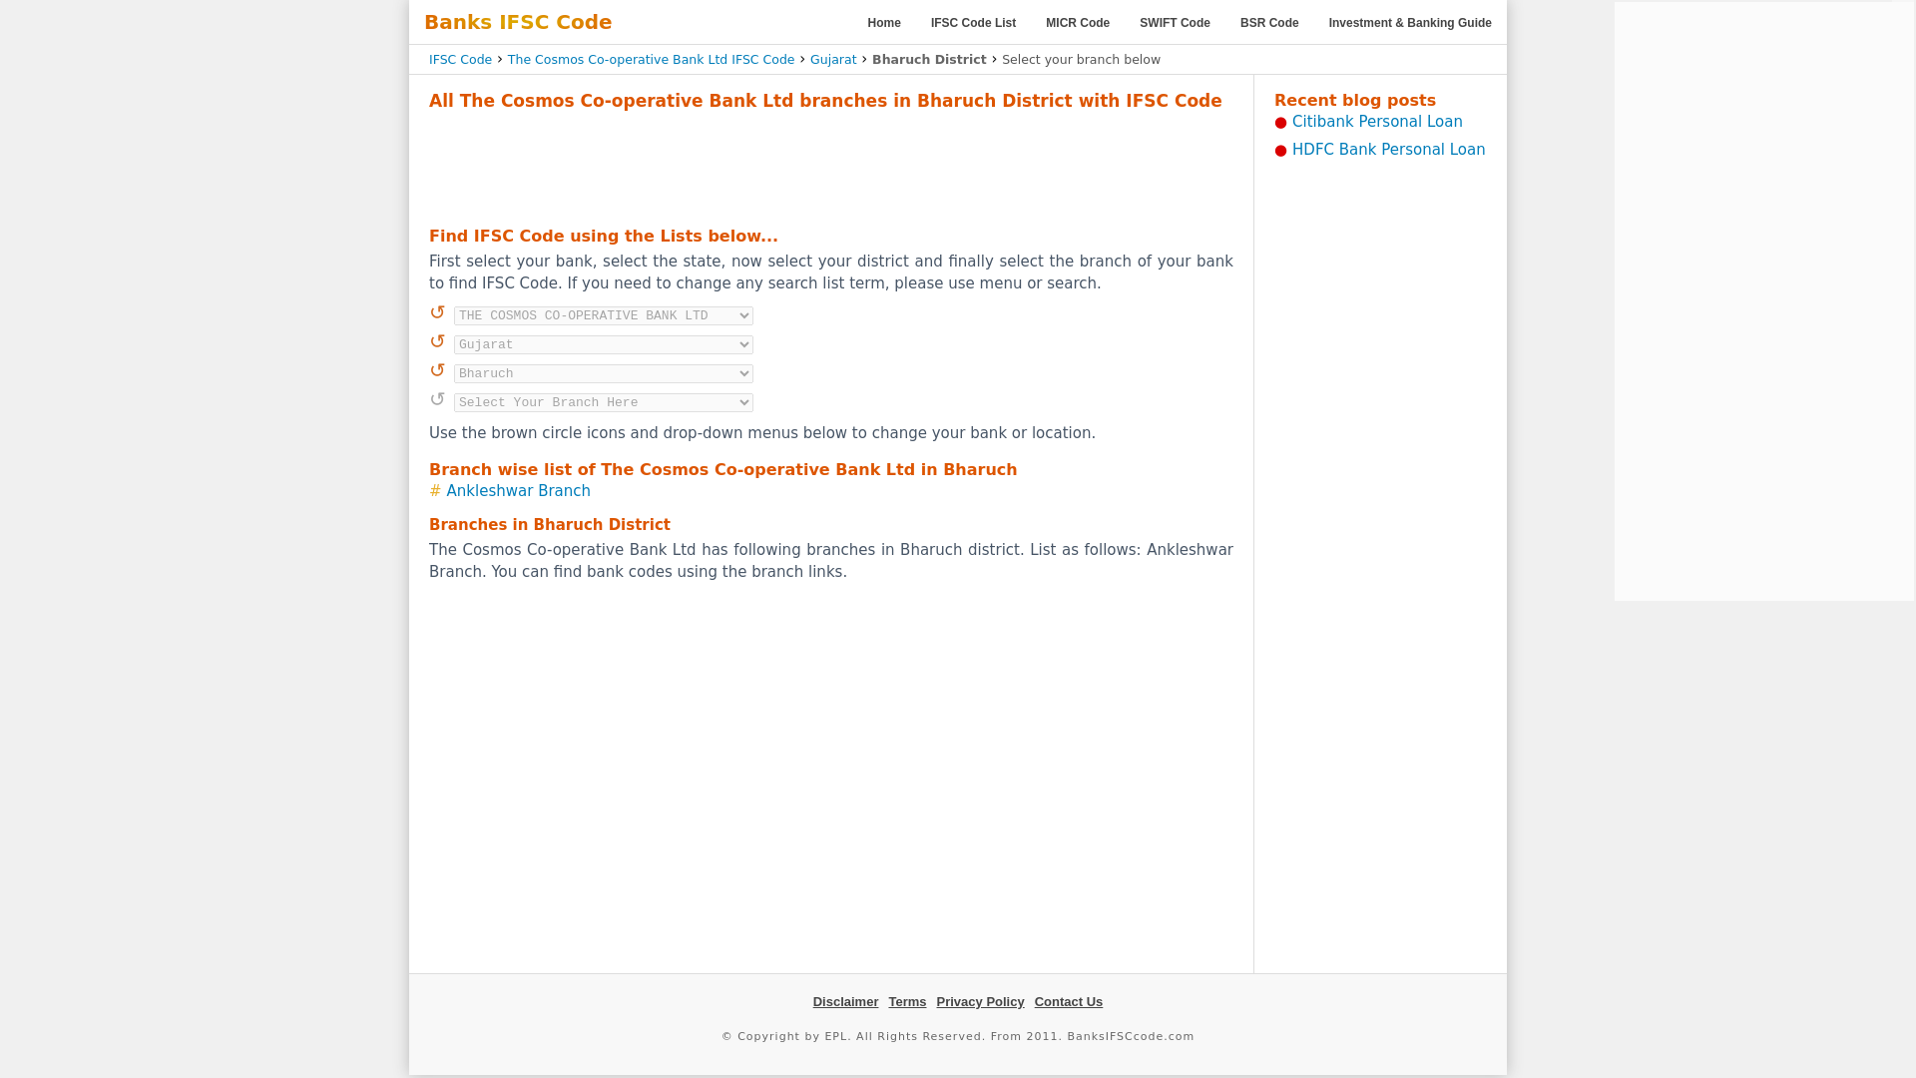 Image resolution: width=1916 pixels, height=1078 pixels. I want to click on The Cosmos Co-operative Bank Ltd IFSC Code, so click(651, 58).